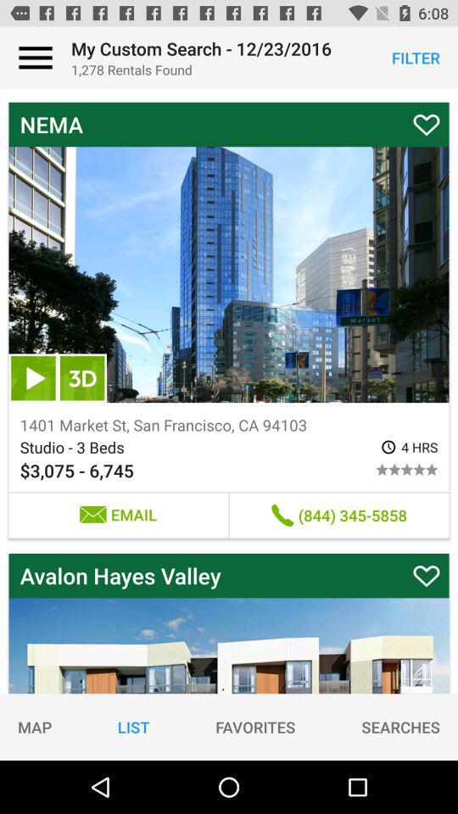 The width and height of the screenshot is (458, 814). Describe the element at coordinates (35, 727) in the screenshot. I see `scroll to map item` at that location.